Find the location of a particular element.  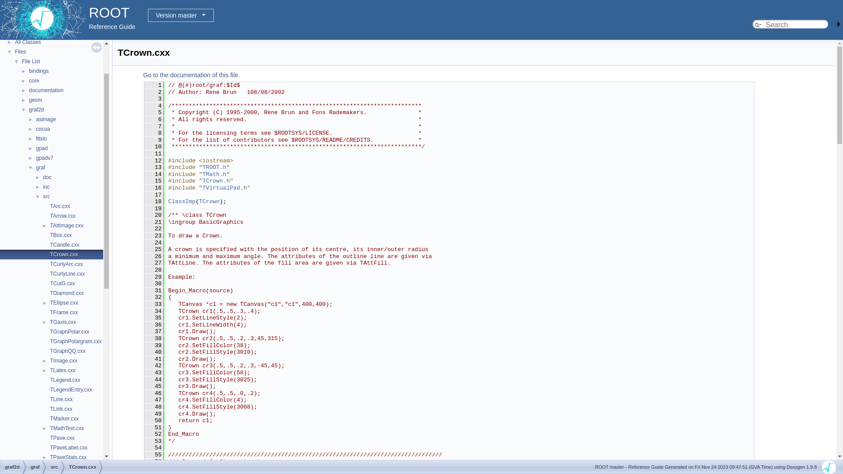

TLine.cxx is located at coordinates (61, 399).